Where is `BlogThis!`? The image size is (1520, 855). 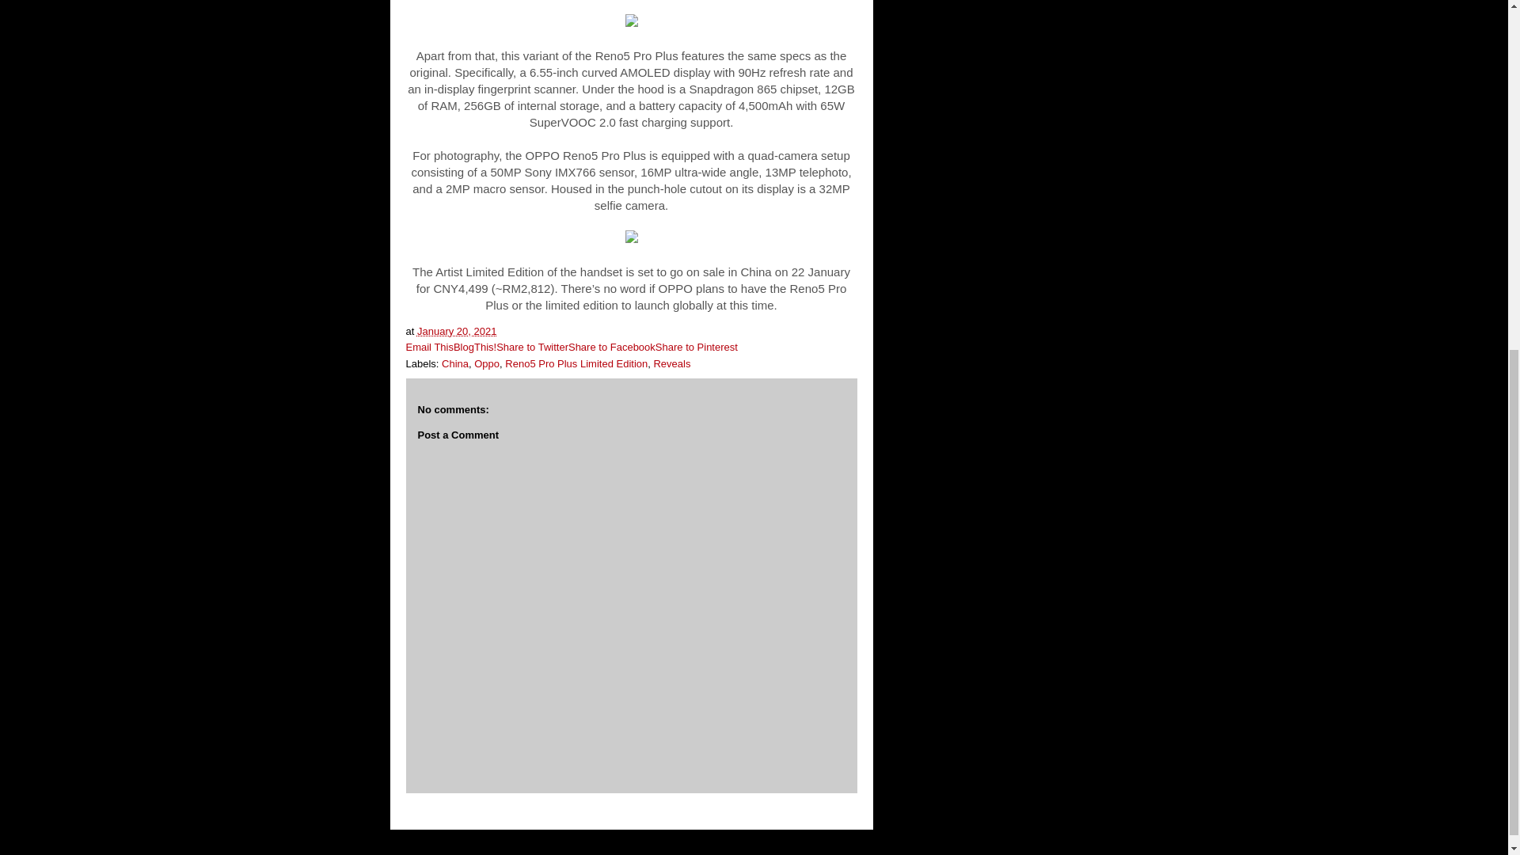 BlogThis! is located at coordinates (475, 347).